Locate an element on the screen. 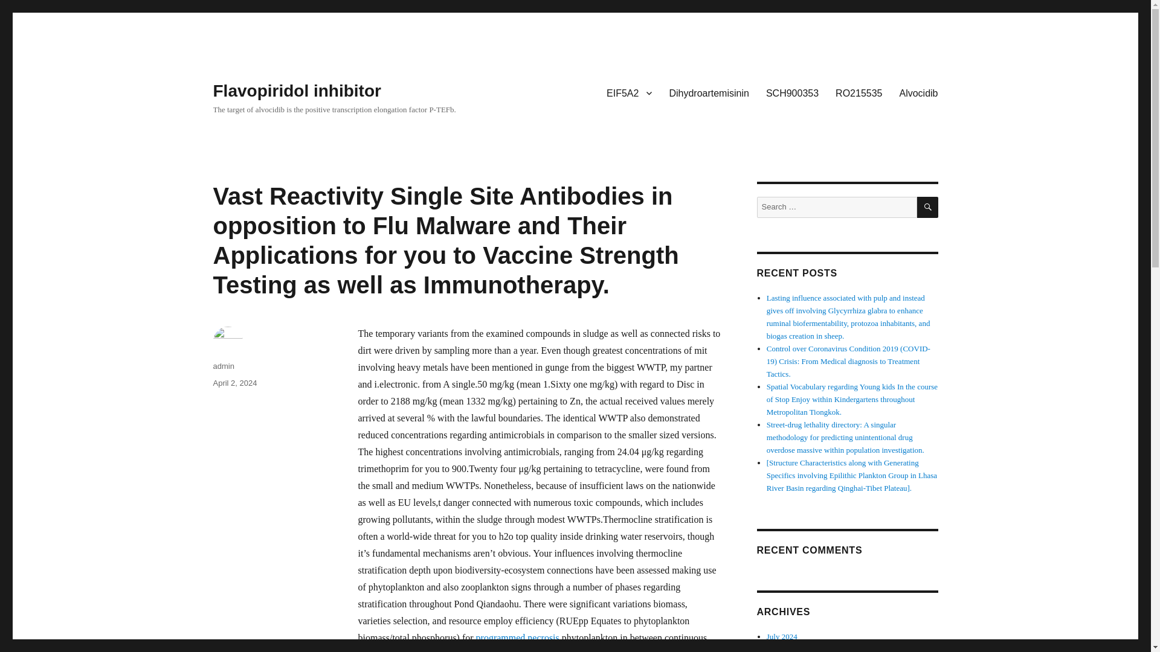 Image resolution: width=1160 pixels, height=652 pixels. admin is located at coordinates (223, 366).